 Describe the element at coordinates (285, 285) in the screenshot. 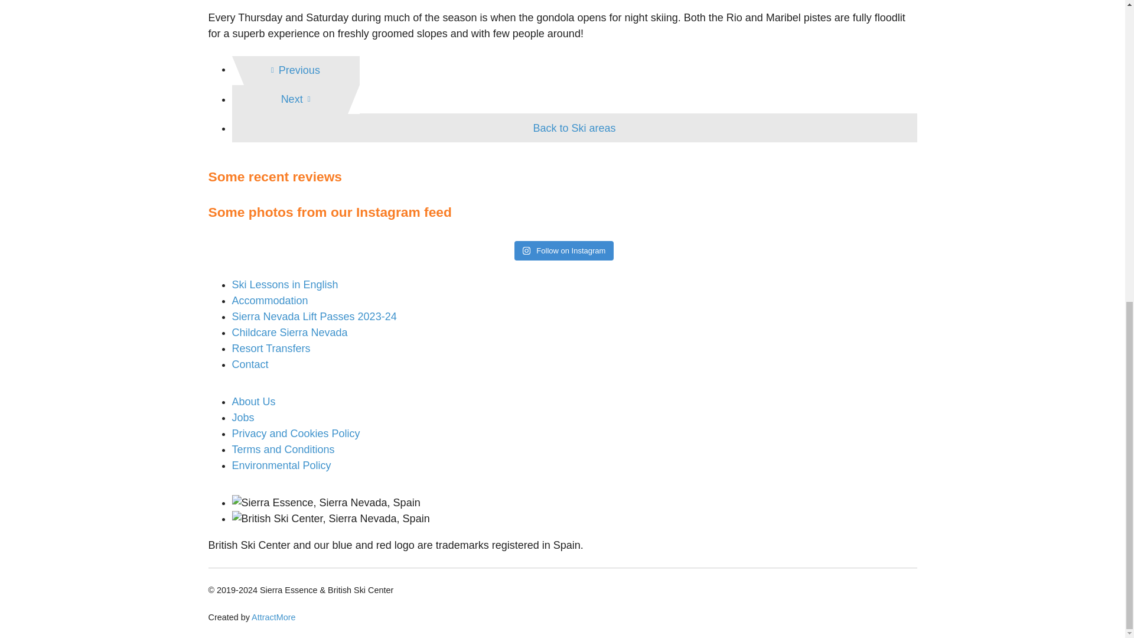

I see `Ski Lessons in English` at that location.